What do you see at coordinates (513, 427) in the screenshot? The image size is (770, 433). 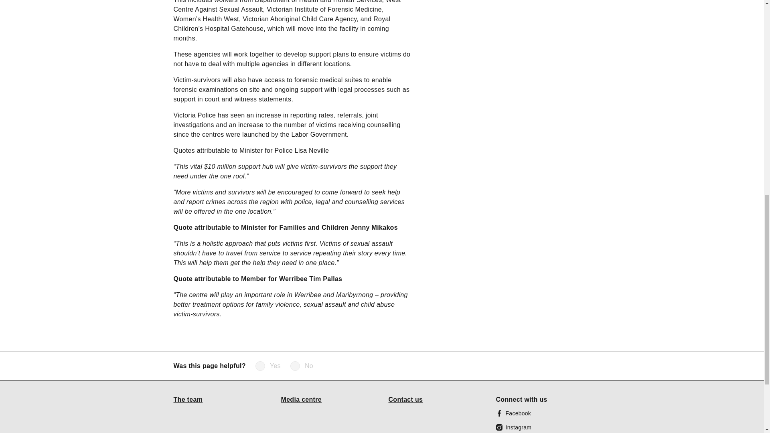 I see `Instagram` at bounding box center [513, 427].